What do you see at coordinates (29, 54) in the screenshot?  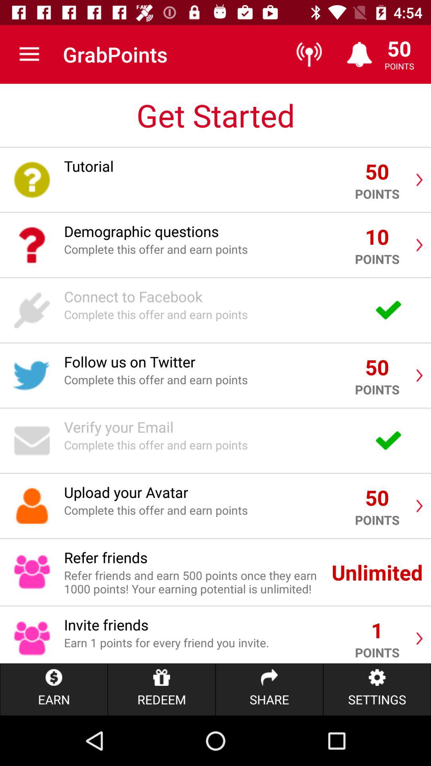 I see `choose icon to the left of grabpoints app` at bounding box center [29, 54].